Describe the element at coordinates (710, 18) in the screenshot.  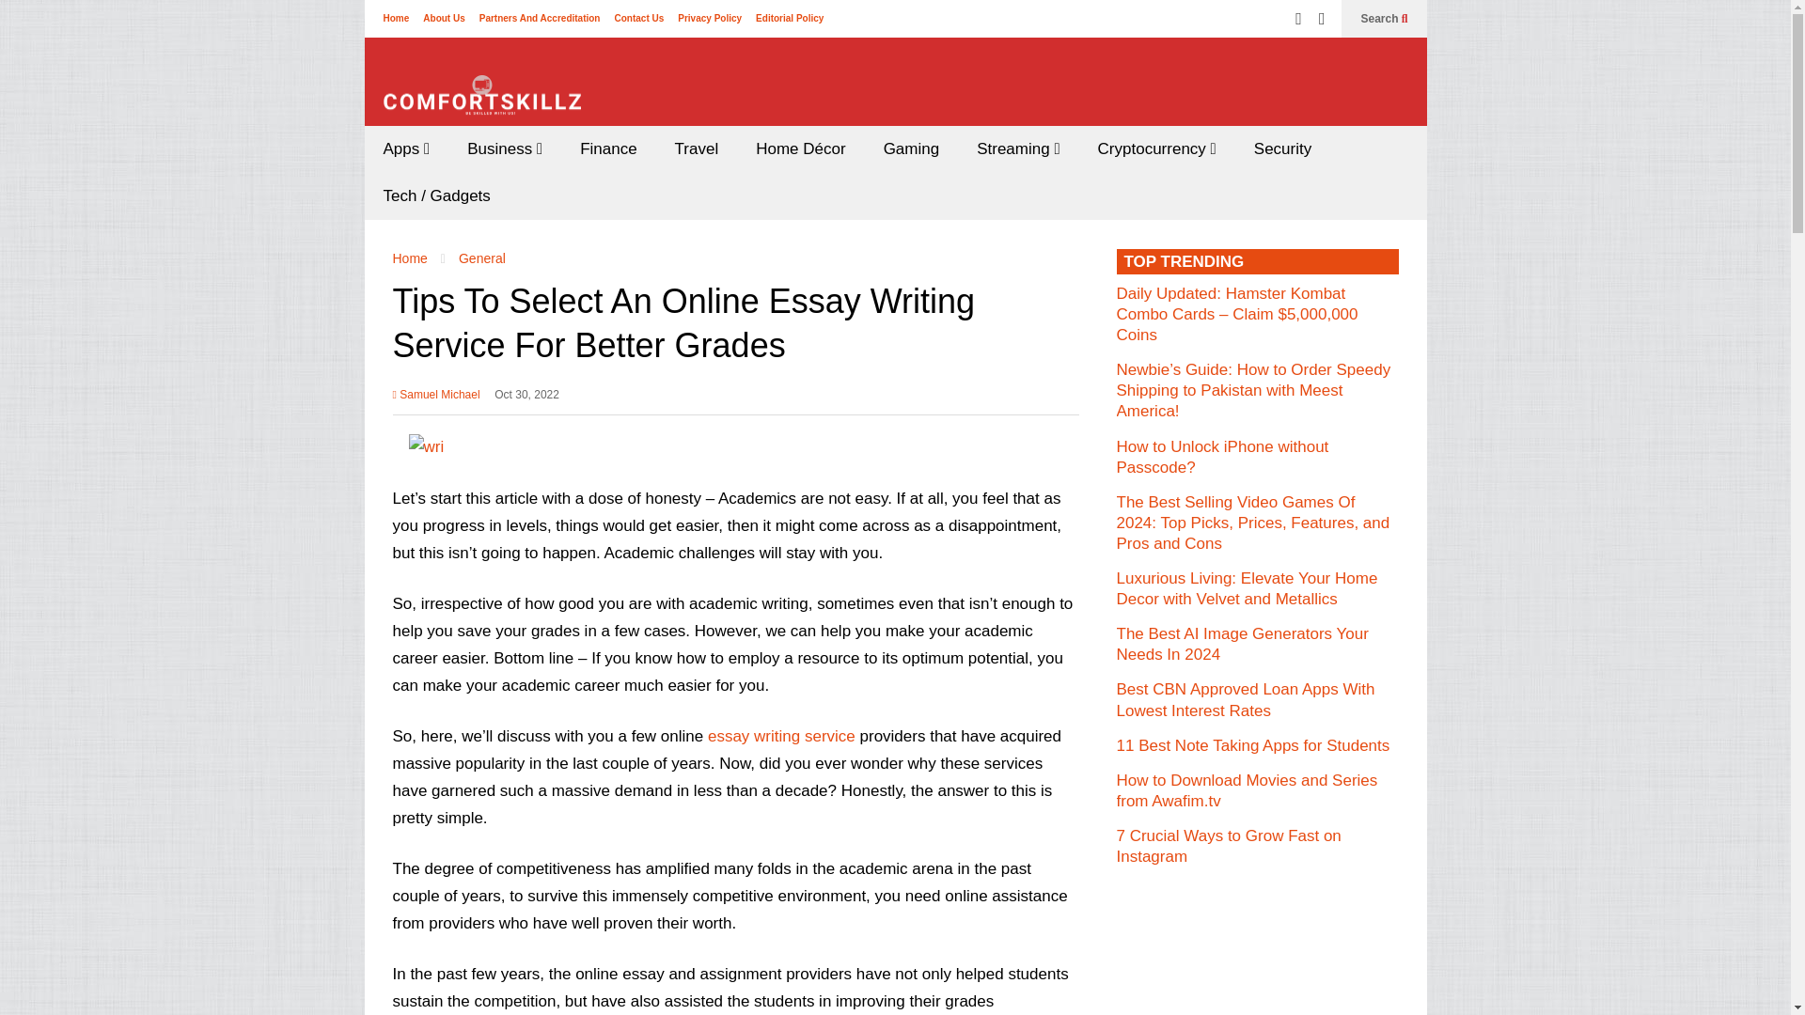
I see `Privacy Policy` at that location.